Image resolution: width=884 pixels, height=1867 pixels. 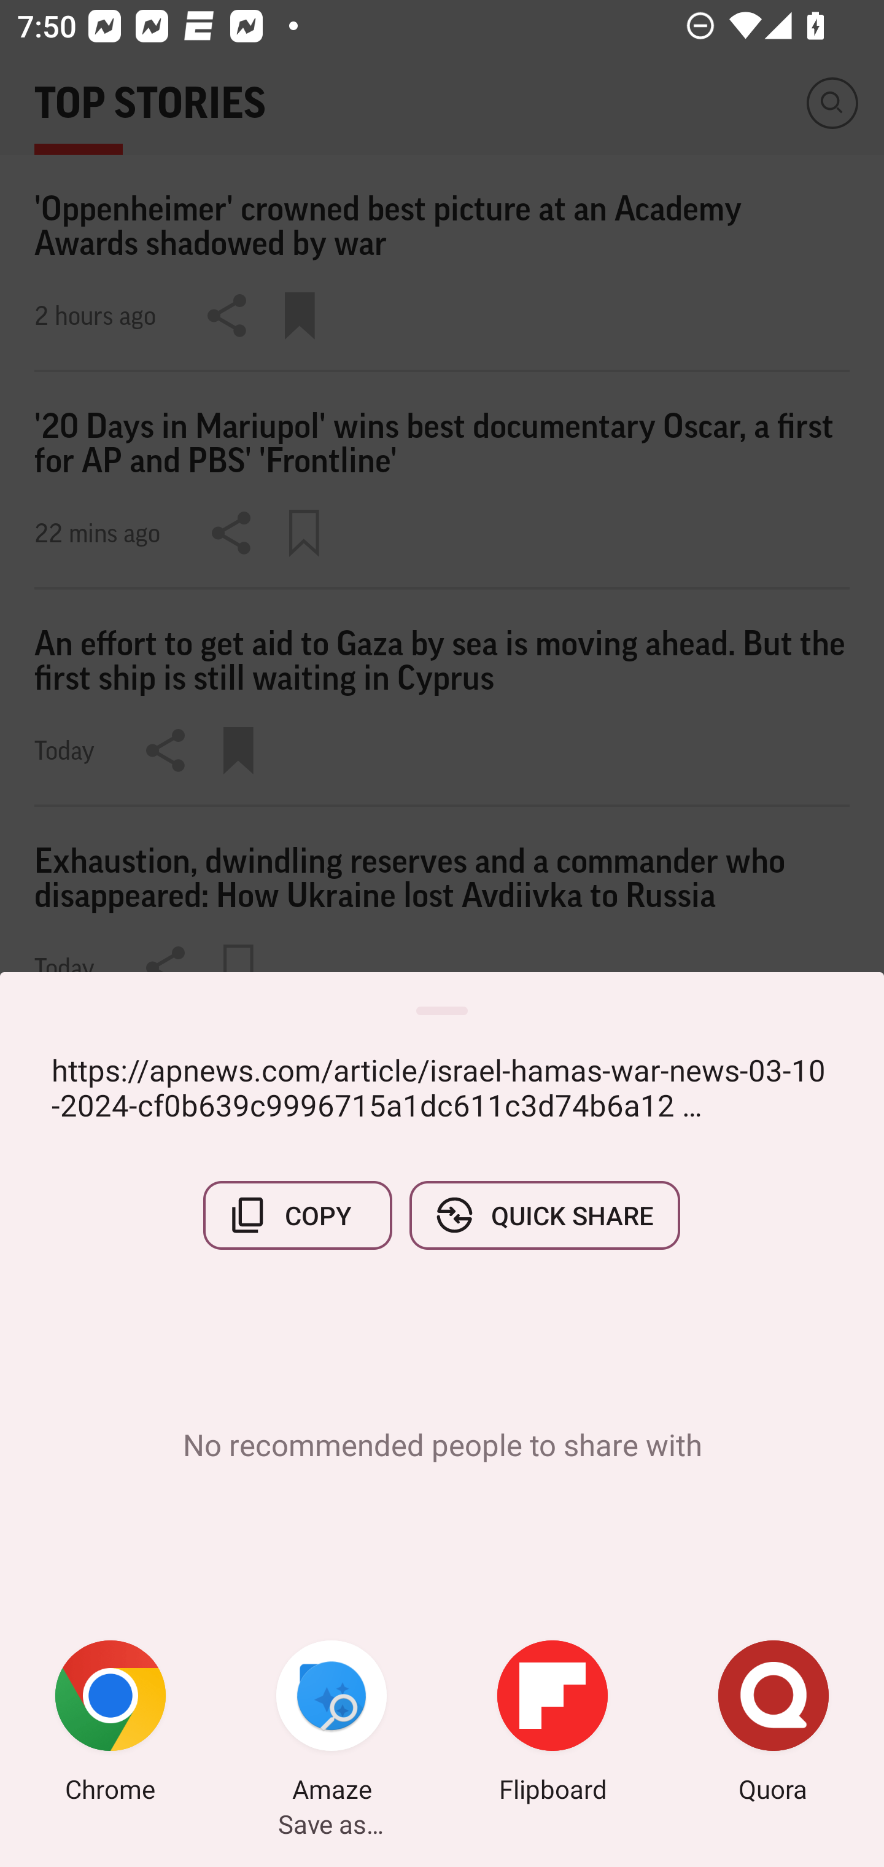 What do you see at coordinates (773, 1725) in the screenshot?
I see `Quora` at bounding box center [773, 1725].